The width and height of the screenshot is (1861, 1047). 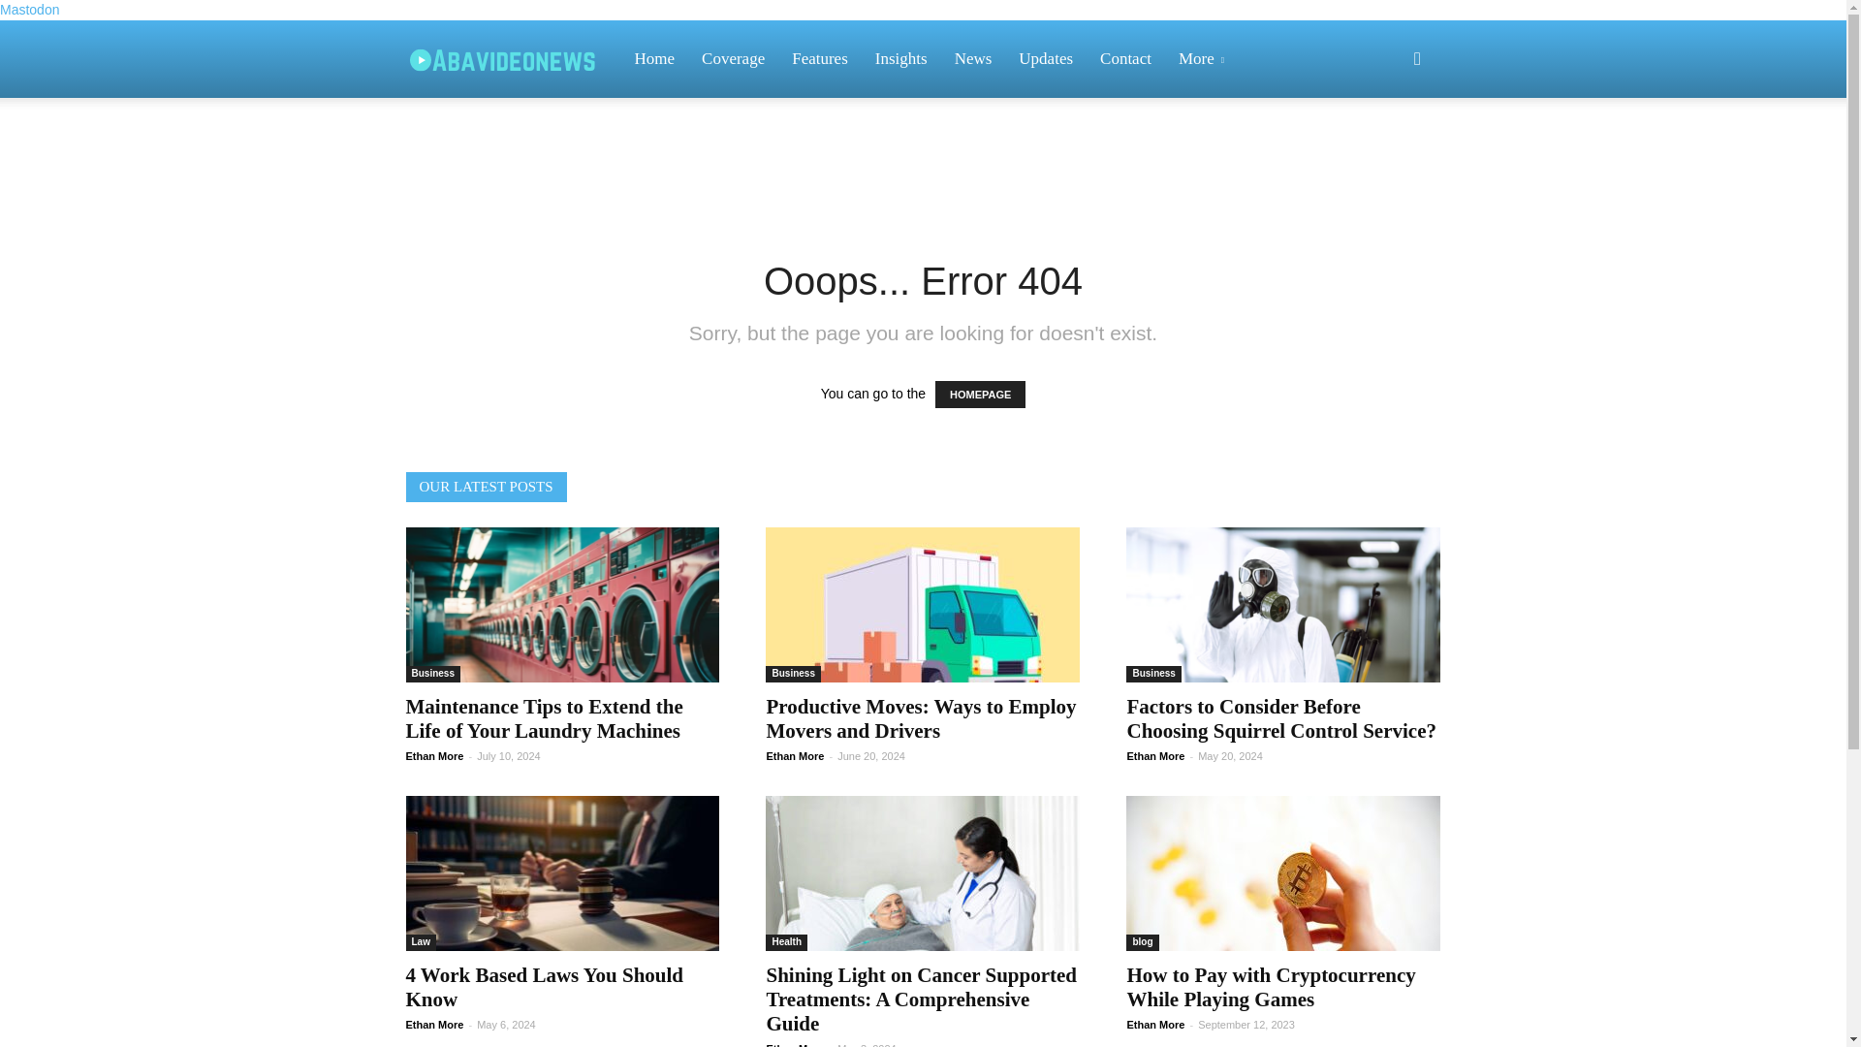 I want to click on Updates, so click(x=1045, y=58).